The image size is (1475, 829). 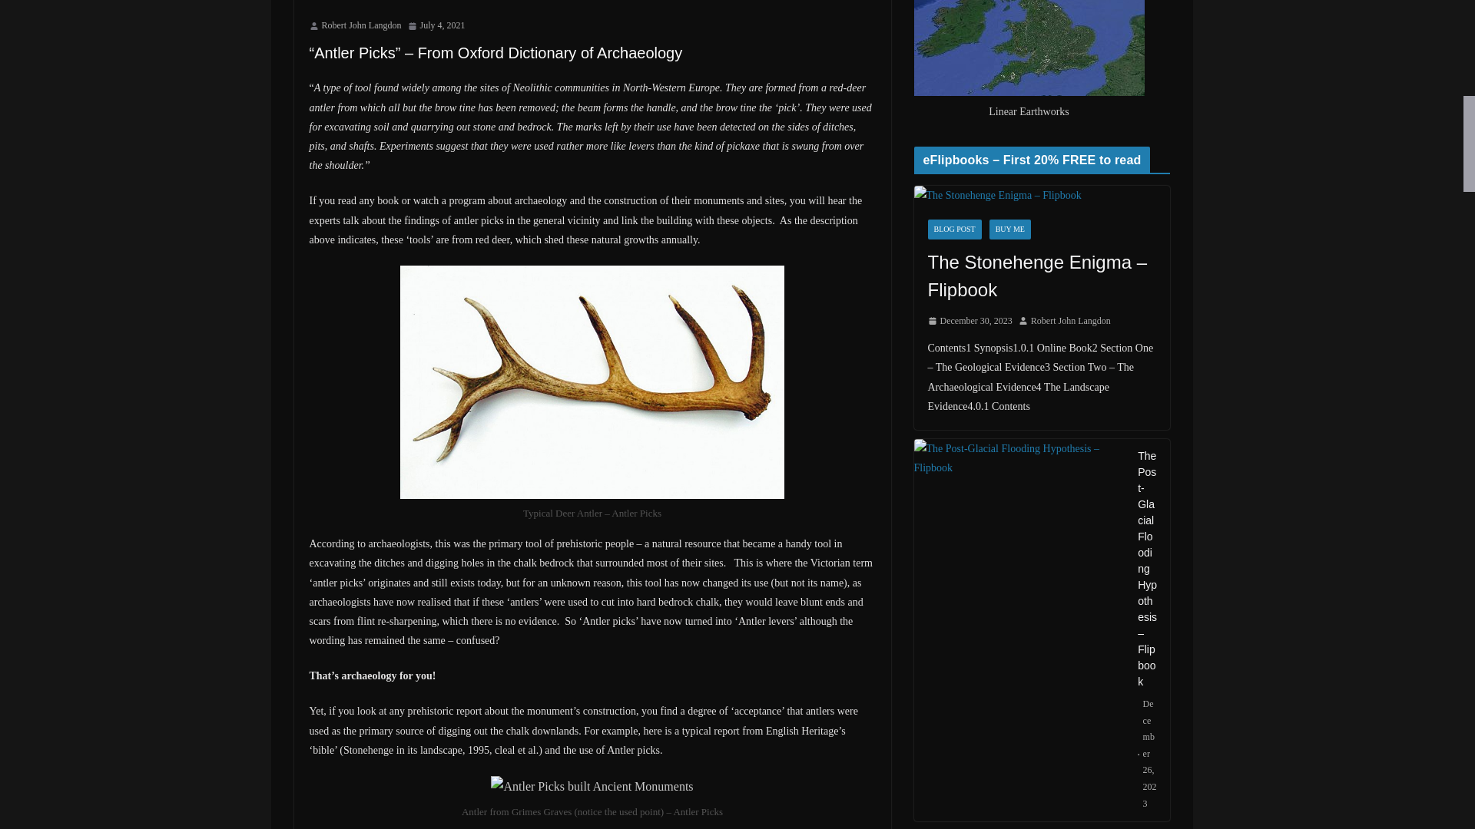 I want to click on Robert John Langdon, so click(x=361, y=26).